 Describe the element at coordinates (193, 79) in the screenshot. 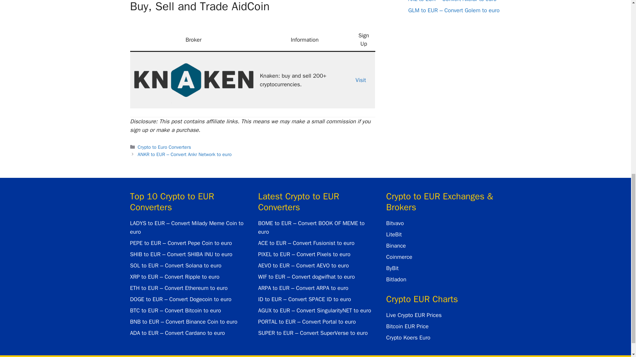

I see `AID to EUR - Convert AidCoin to euro` at that location.